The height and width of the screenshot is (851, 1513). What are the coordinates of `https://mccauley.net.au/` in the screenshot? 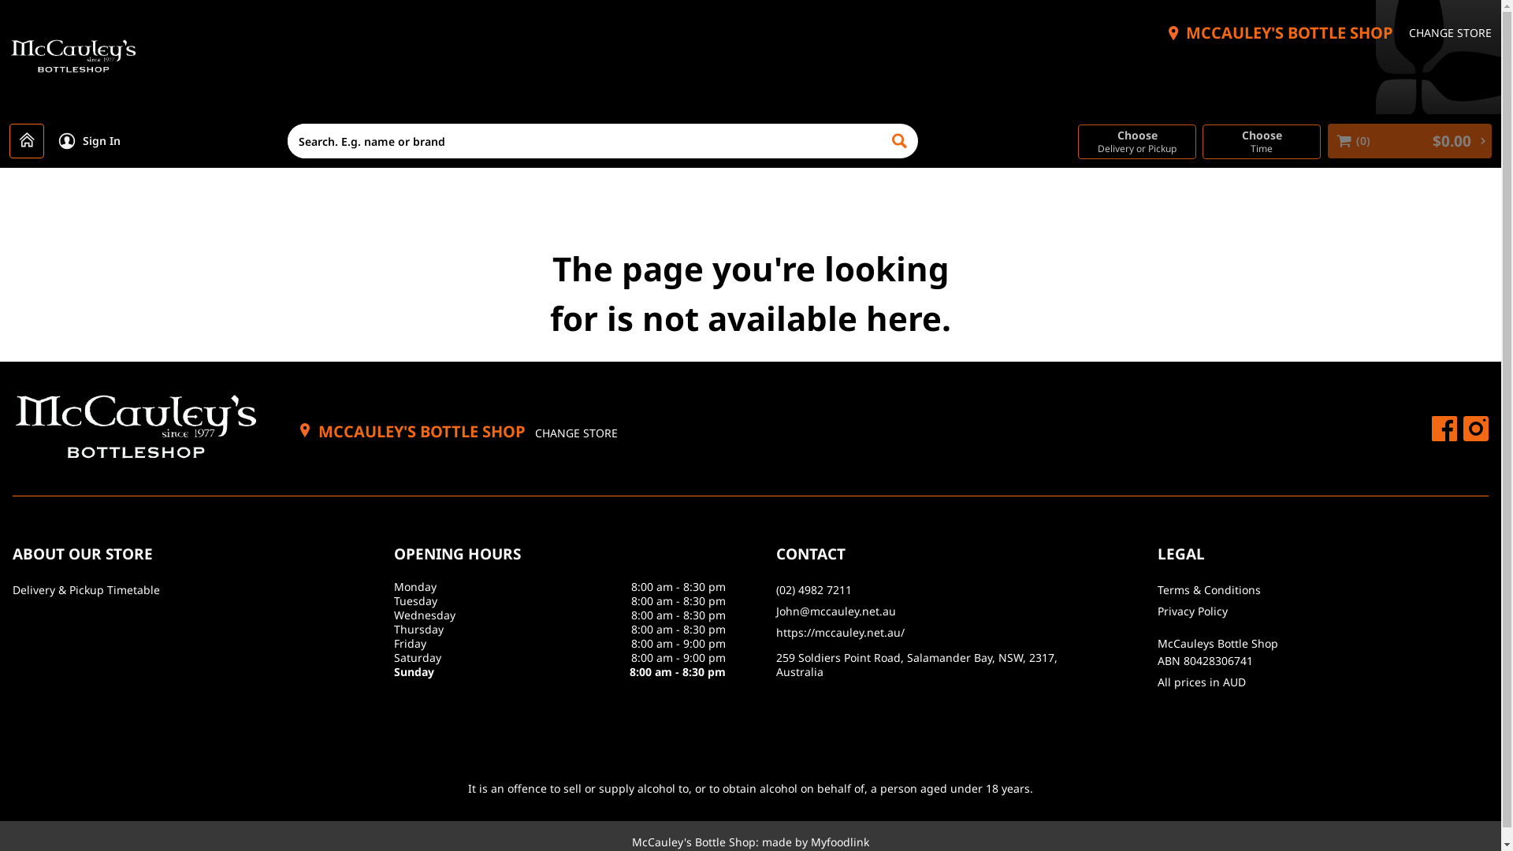 It's located at (941, 634).